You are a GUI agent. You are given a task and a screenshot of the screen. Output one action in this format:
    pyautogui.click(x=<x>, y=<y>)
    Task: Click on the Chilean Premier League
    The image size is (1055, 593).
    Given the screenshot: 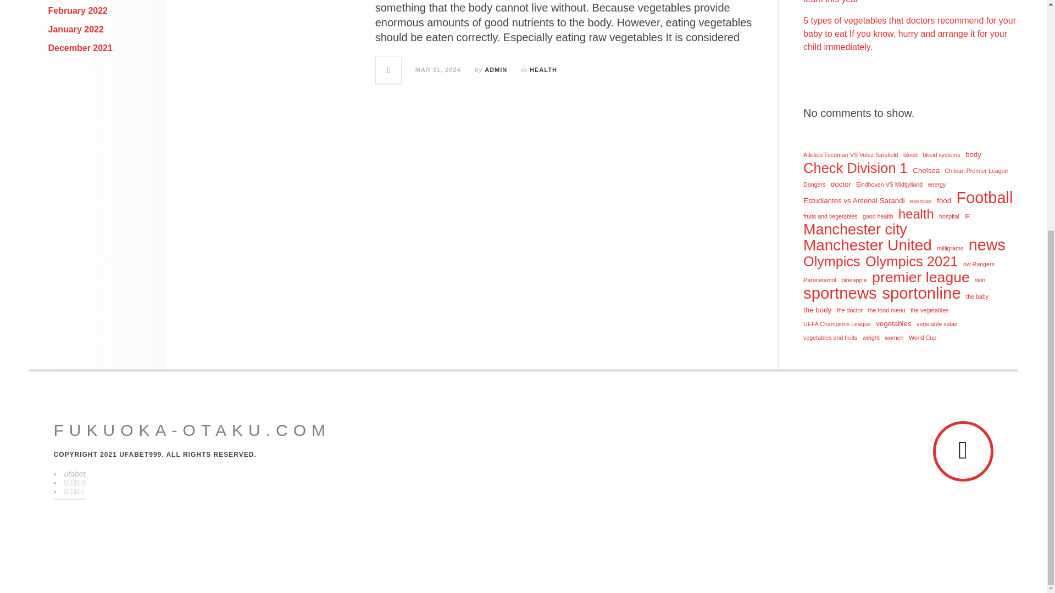 What is the action you would take?
    pyautogui.click(x=977, y=170)
    